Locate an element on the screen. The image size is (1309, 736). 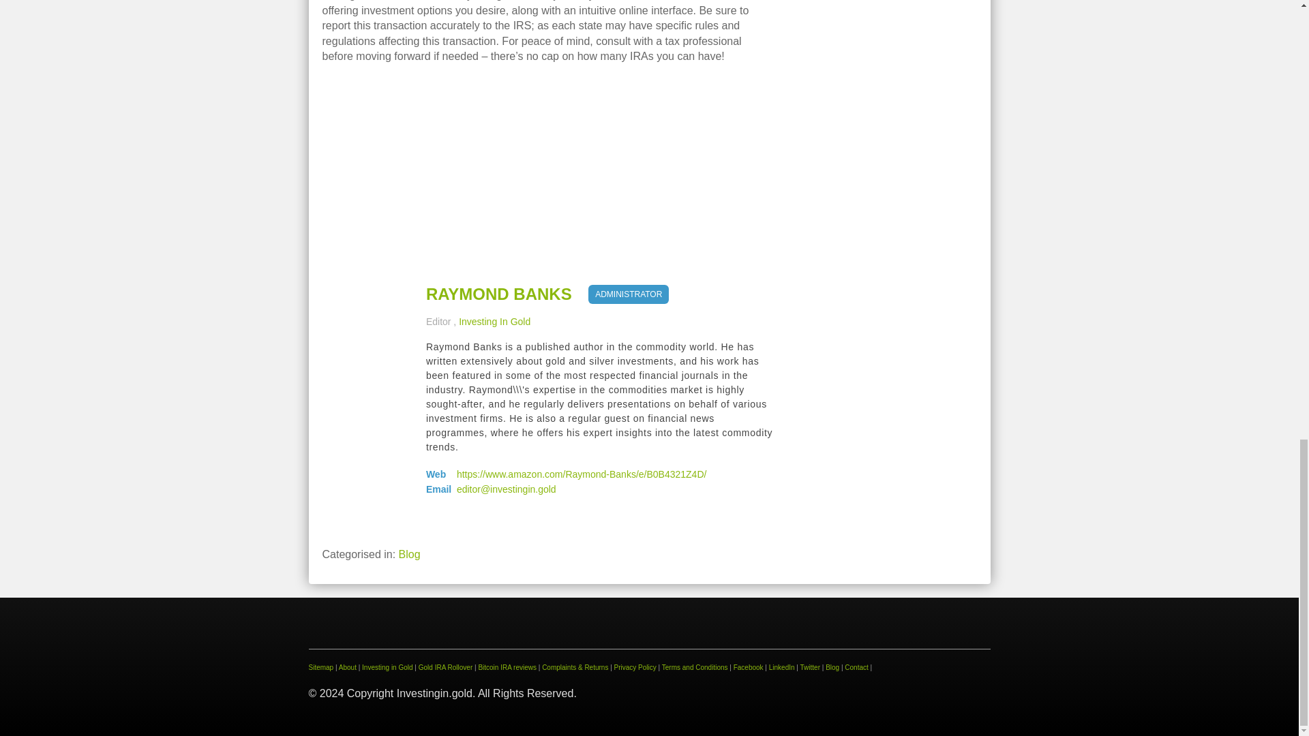
Twitter is located at coordinates (810, 667).